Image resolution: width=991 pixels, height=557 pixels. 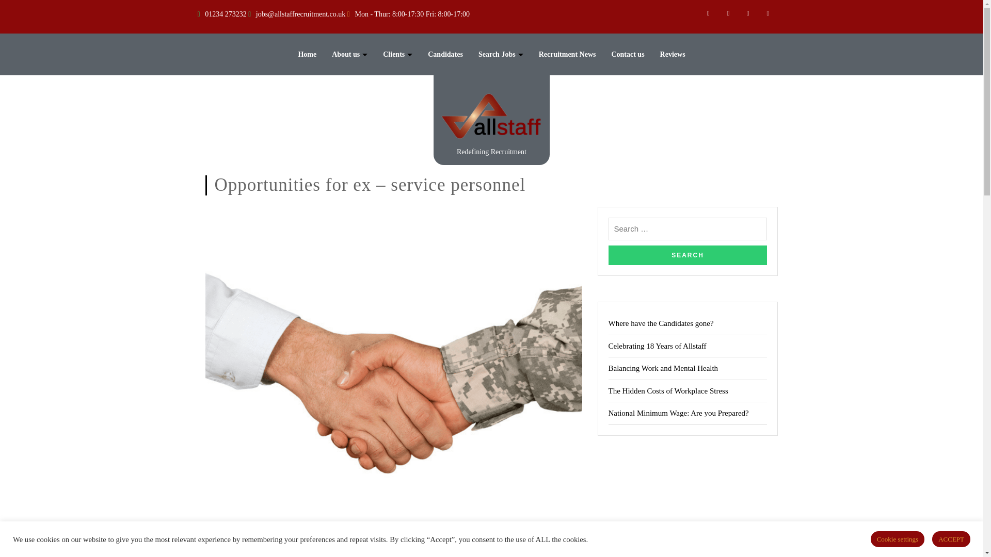 What do you see at coordinates (501, 54) in the screenshot?
I see `Search Jobs` at bounding box center [501, 54].